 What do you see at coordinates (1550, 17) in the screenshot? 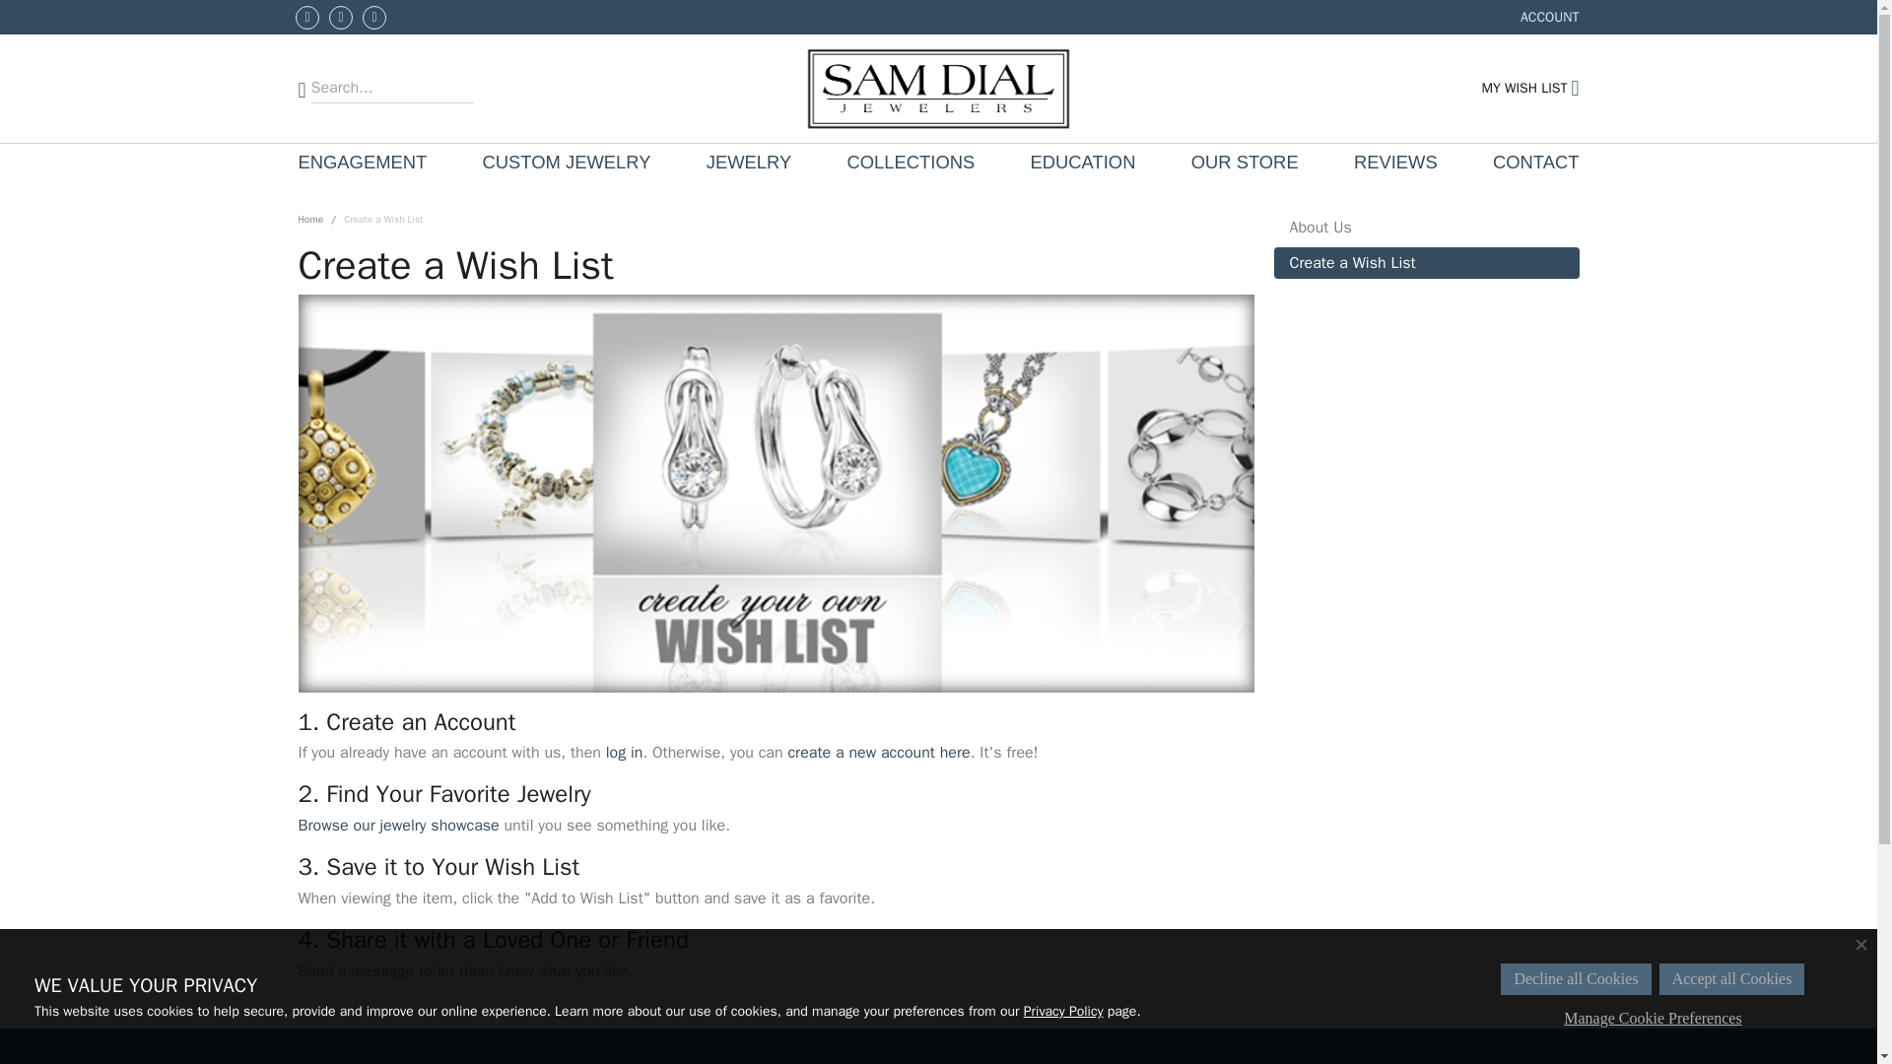
I see `ENGAGEMENT` at bounding box center [1550, 17].